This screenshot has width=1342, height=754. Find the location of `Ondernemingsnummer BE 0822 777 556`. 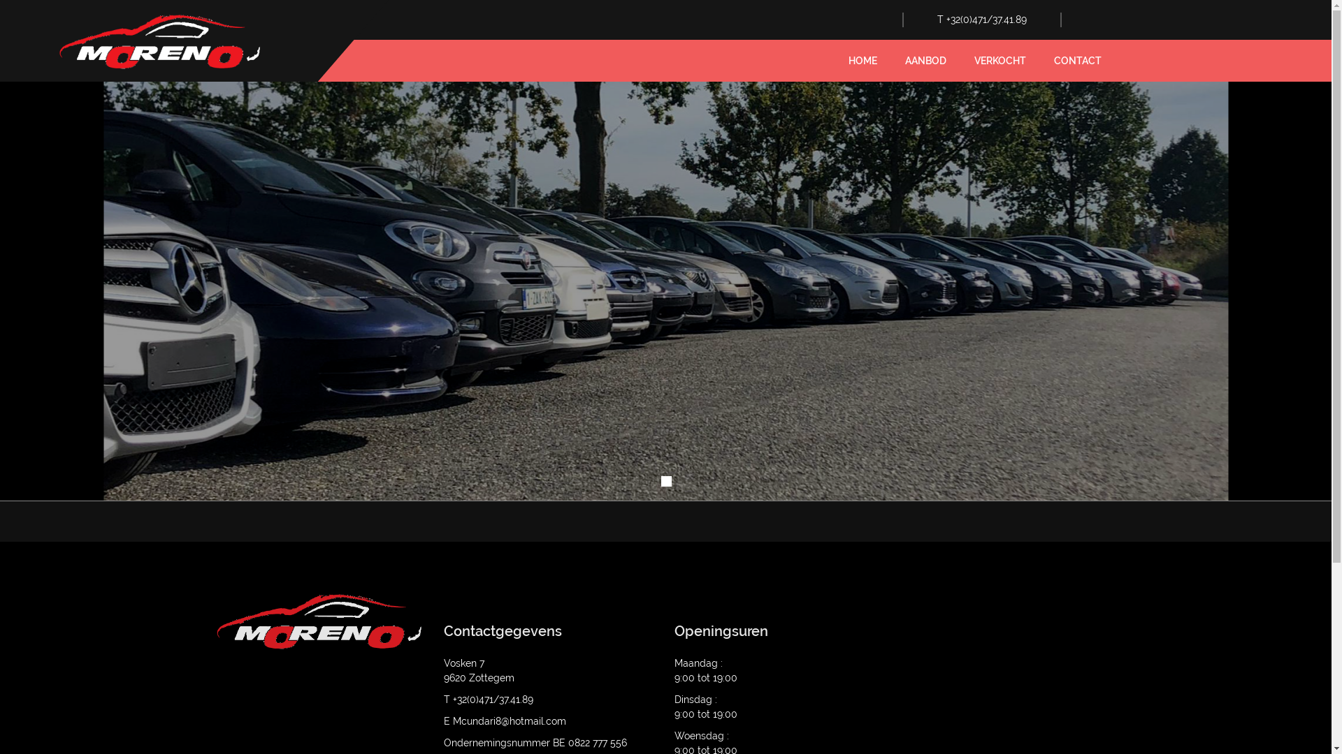

Ondernemingsnummer BE 0822 777 556 is located at coordinates (535, 743).